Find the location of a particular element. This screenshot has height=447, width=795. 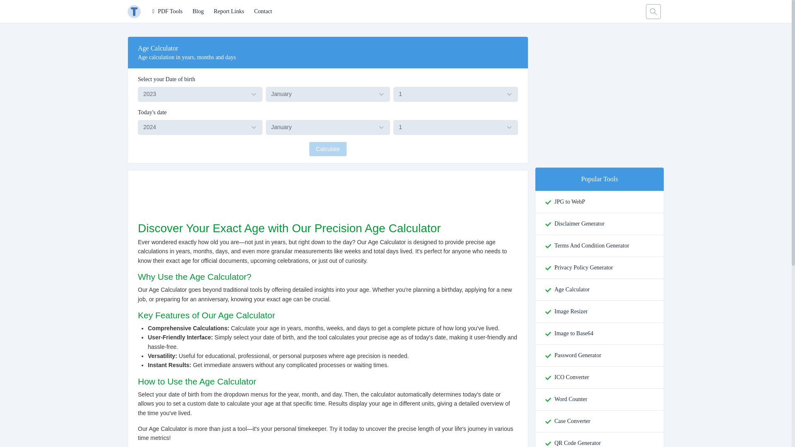

Disclaimer Generator is located at coordinates (579, 223).